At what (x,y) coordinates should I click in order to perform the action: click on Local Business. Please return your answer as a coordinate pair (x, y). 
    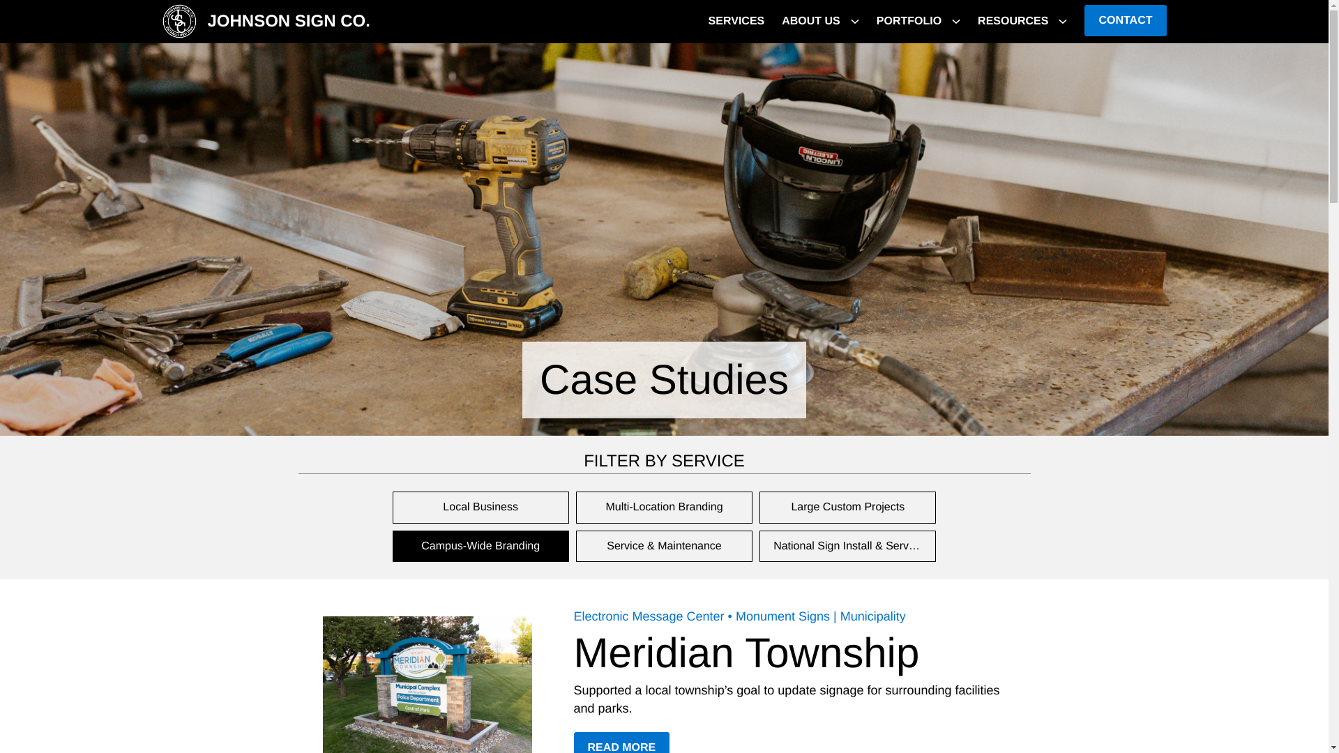
    Looking at the image, I should click on (480, 508).